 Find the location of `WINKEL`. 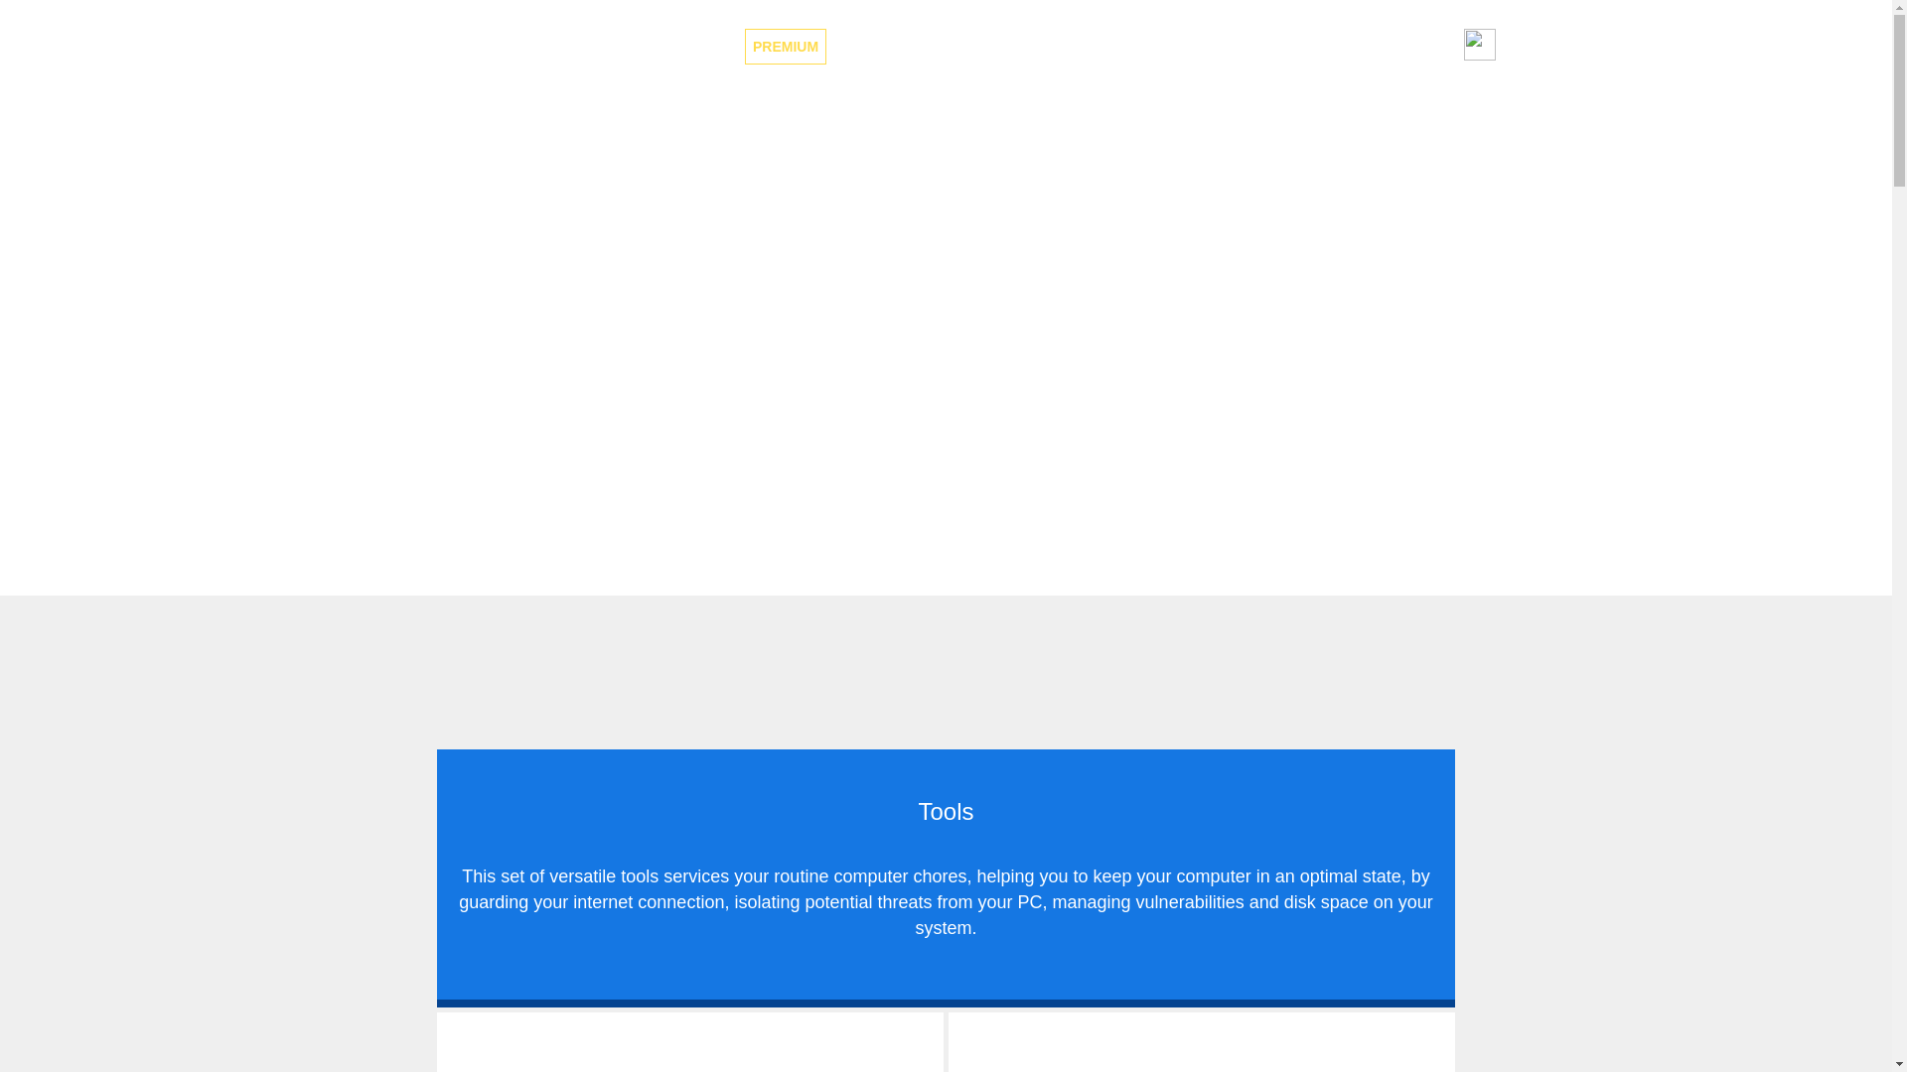

WINKEL is located at coordinates (1359, 46).